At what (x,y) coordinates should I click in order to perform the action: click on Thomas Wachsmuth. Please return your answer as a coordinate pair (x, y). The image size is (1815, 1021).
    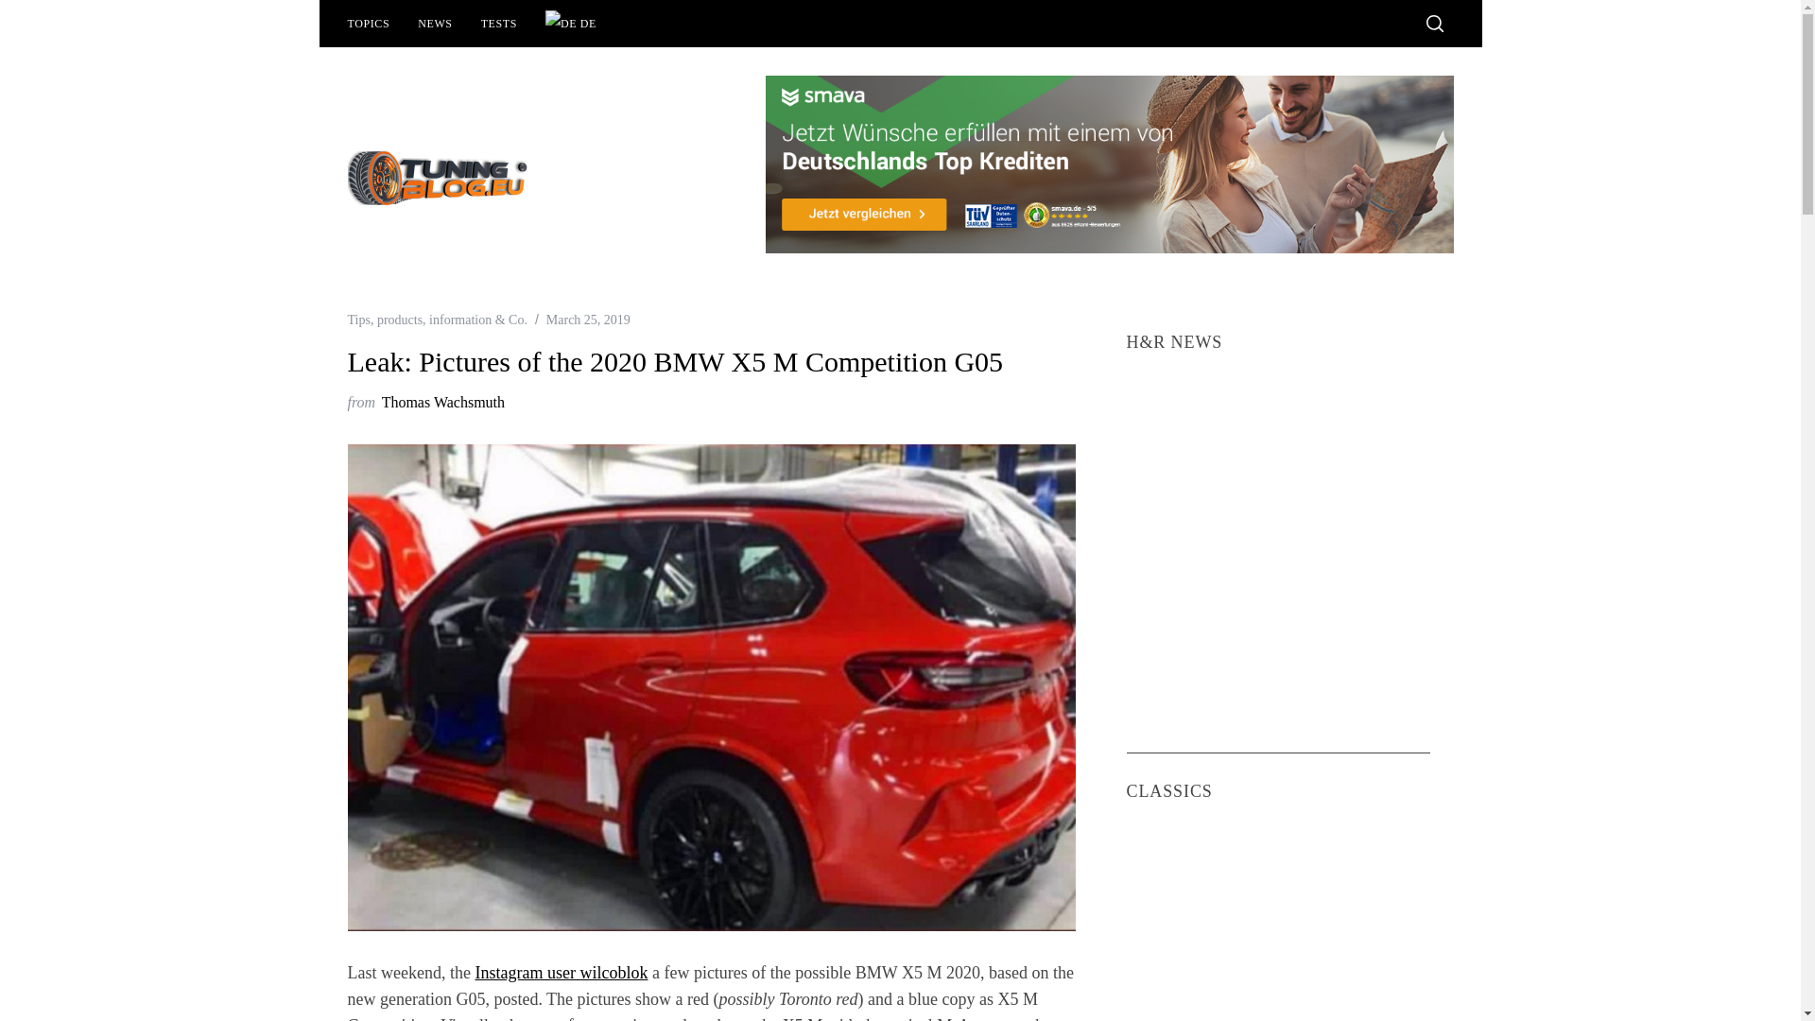
    Looking at the image, I should click on (442, 402).